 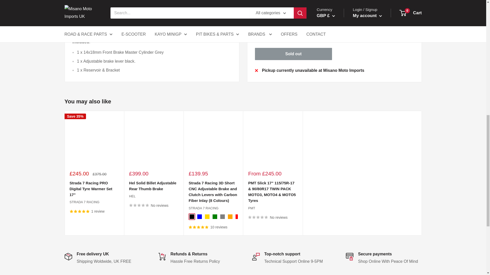 I want to click on Grey, so click(x=223, y=216).